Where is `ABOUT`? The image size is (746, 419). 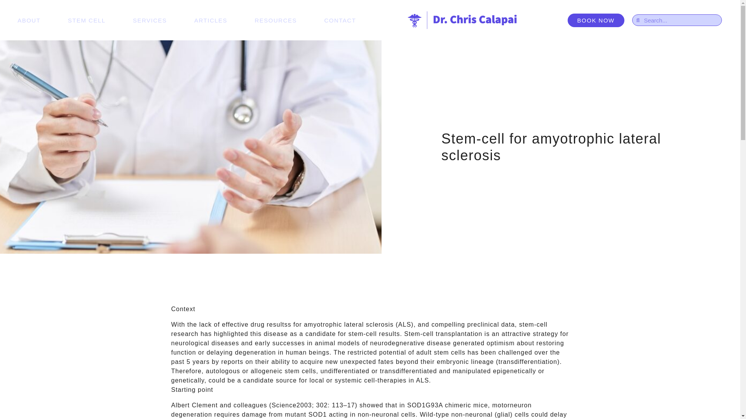
ABOUT is located at coordinates (29, 20).